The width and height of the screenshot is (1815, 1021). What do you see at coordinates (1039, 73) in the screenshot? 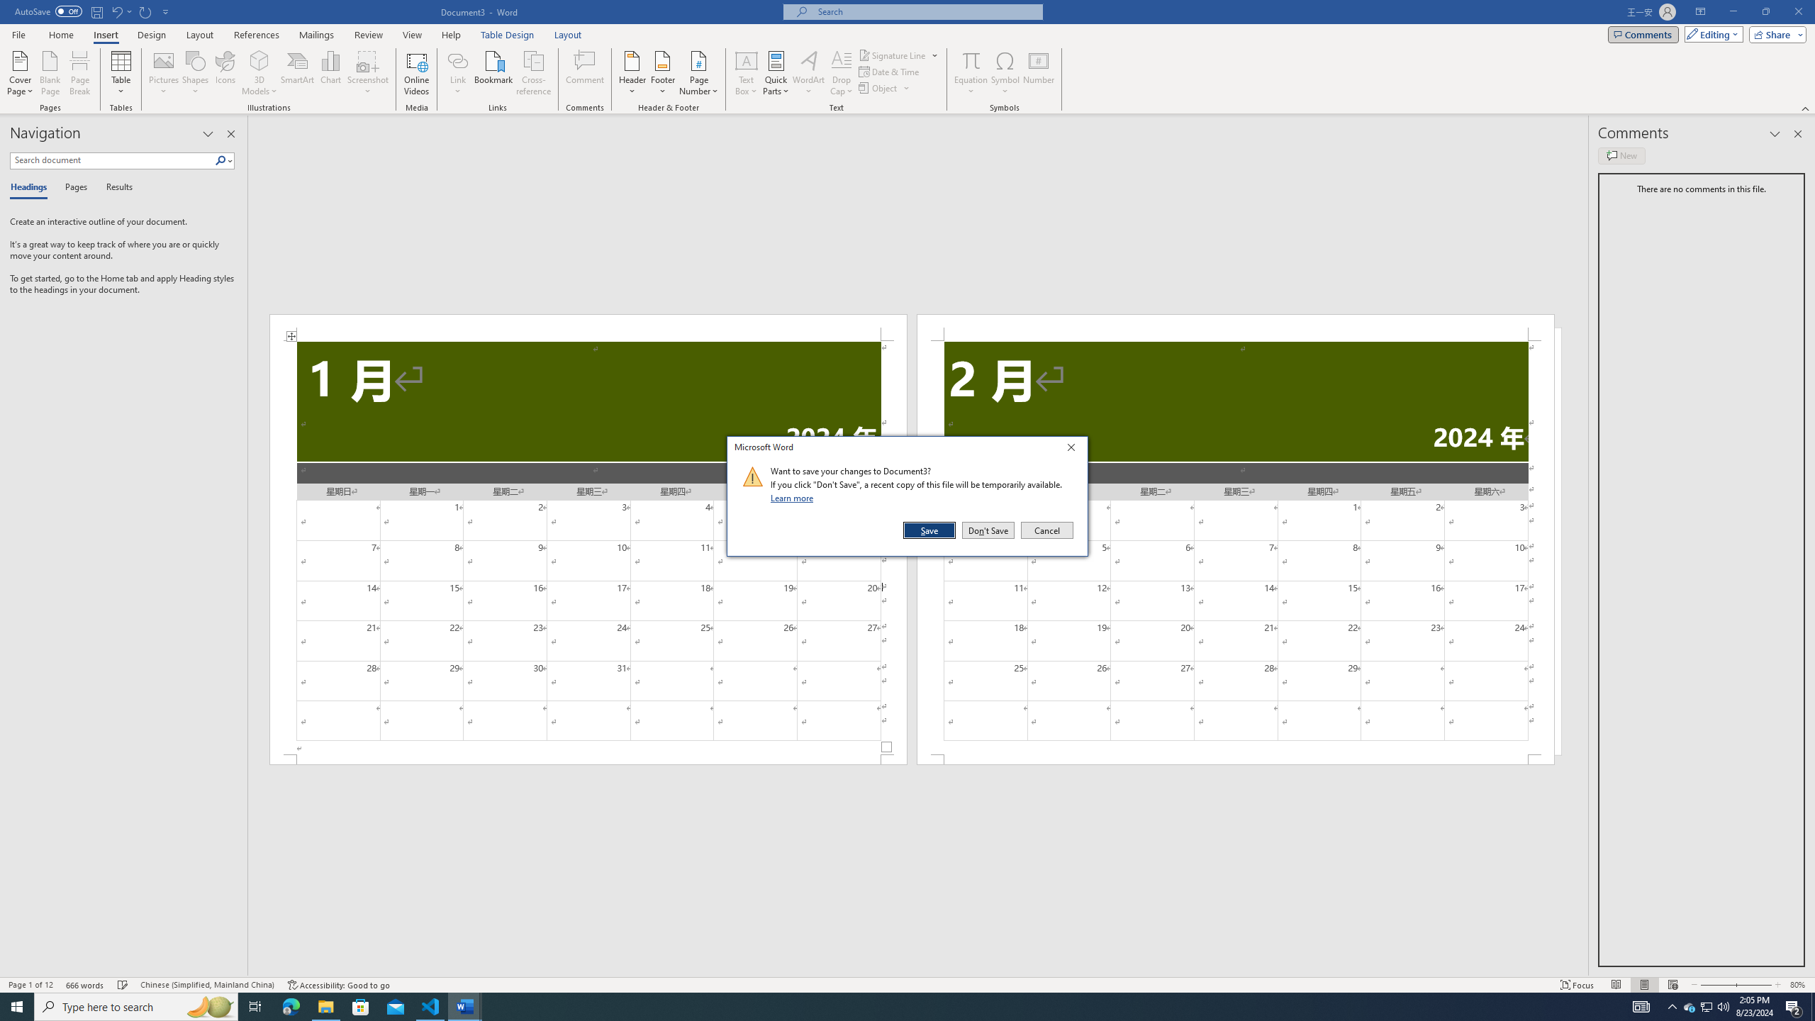
I see `Link` at bounding box center [1039, 73].